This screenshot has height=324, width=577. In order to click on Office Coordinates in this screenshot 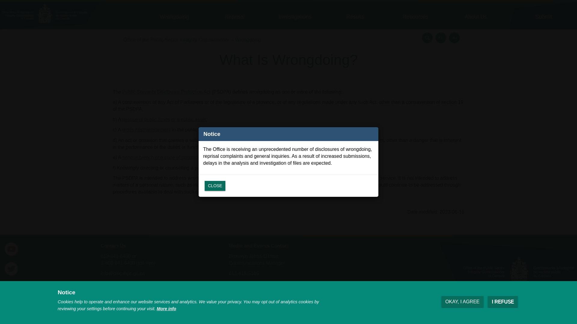, I will do `click(123, 283)`.